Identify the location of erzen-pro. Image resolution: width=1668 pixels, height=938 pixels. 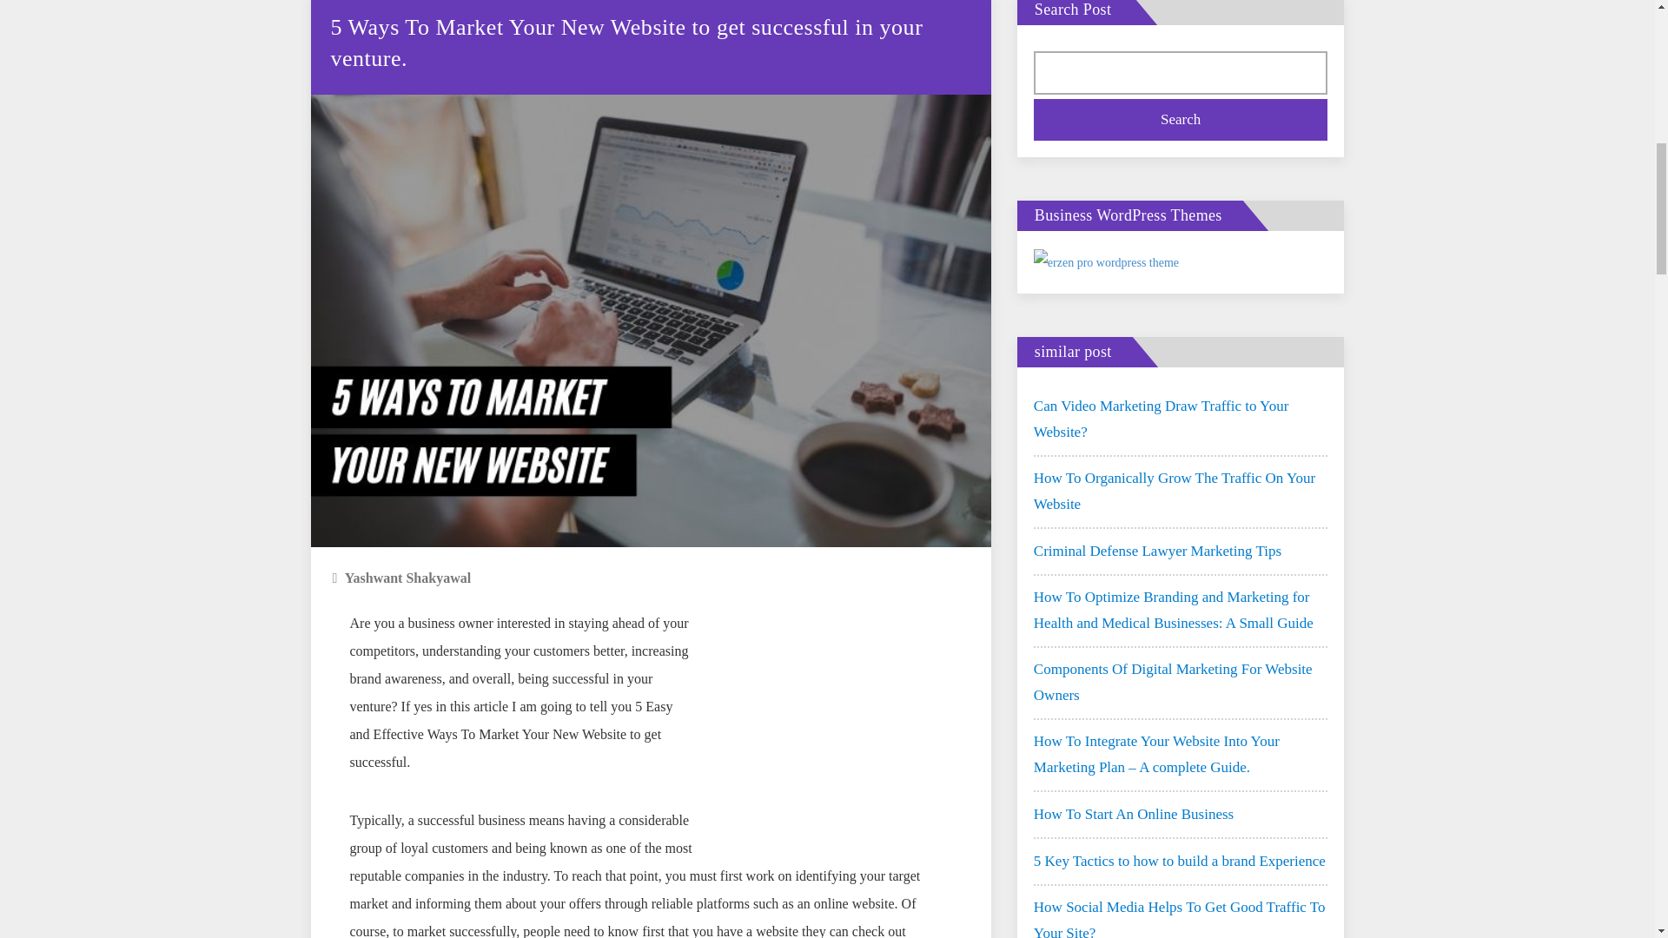
(1107, 261).